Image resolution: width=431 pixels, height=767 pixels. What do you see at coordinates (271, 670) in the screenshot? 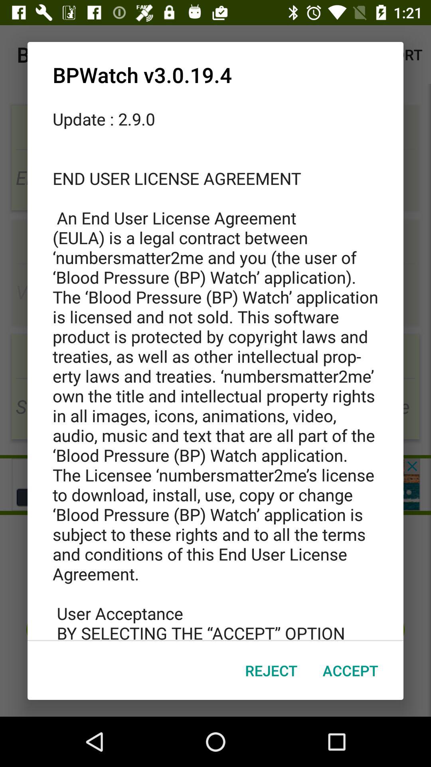
I see `launch reject item` at bounding box center [271, 670].